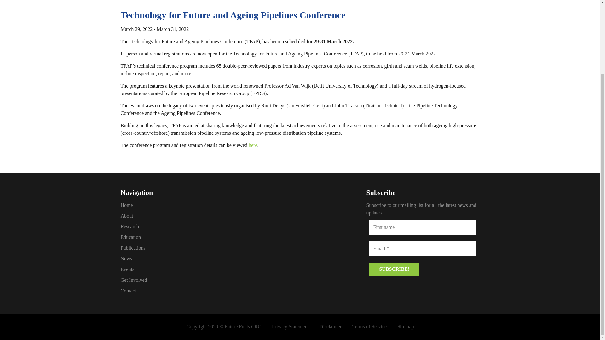 This screenshot has width=605, height=340. I want to click on News, so click(177, 259).